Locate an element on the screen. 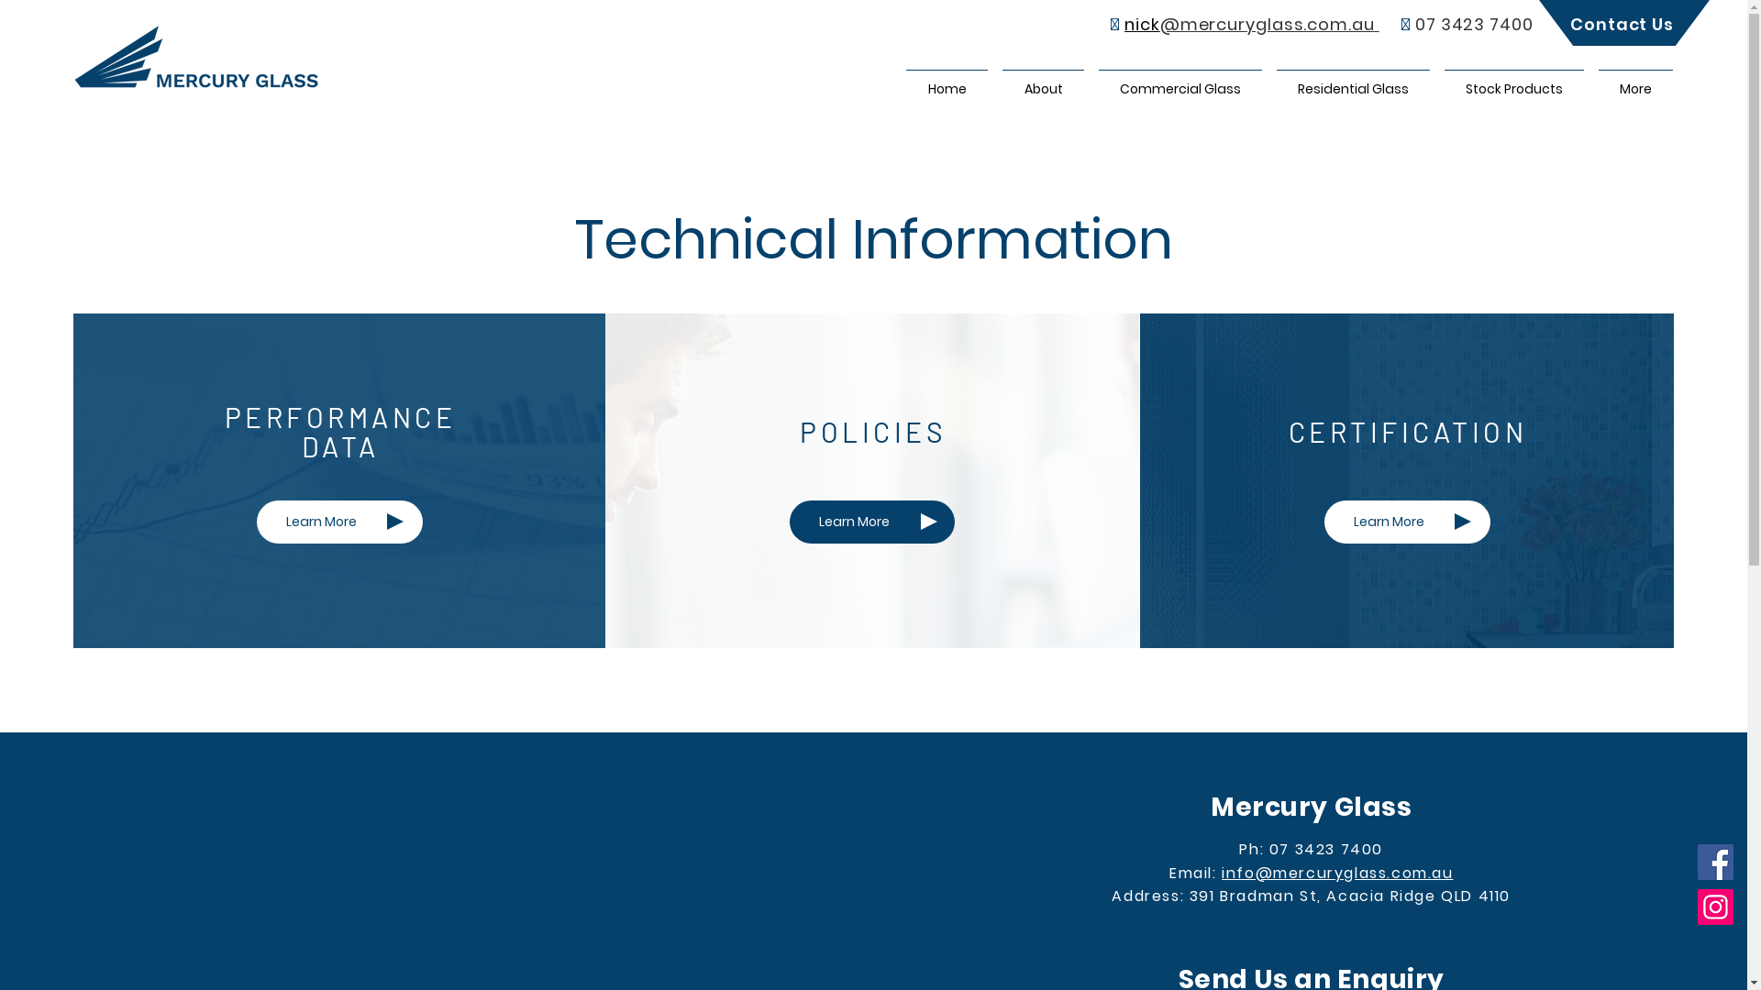 The width and height of the screenshot is (1761, 990). Commercial Glass is located at coordinates (1180, 81).